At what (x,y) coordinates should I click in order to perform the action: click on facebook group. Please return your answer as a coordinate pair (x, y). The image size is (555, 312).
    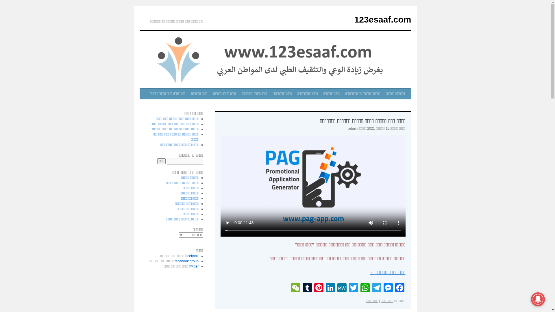
    Looking at the image, I should click on (187, 261).